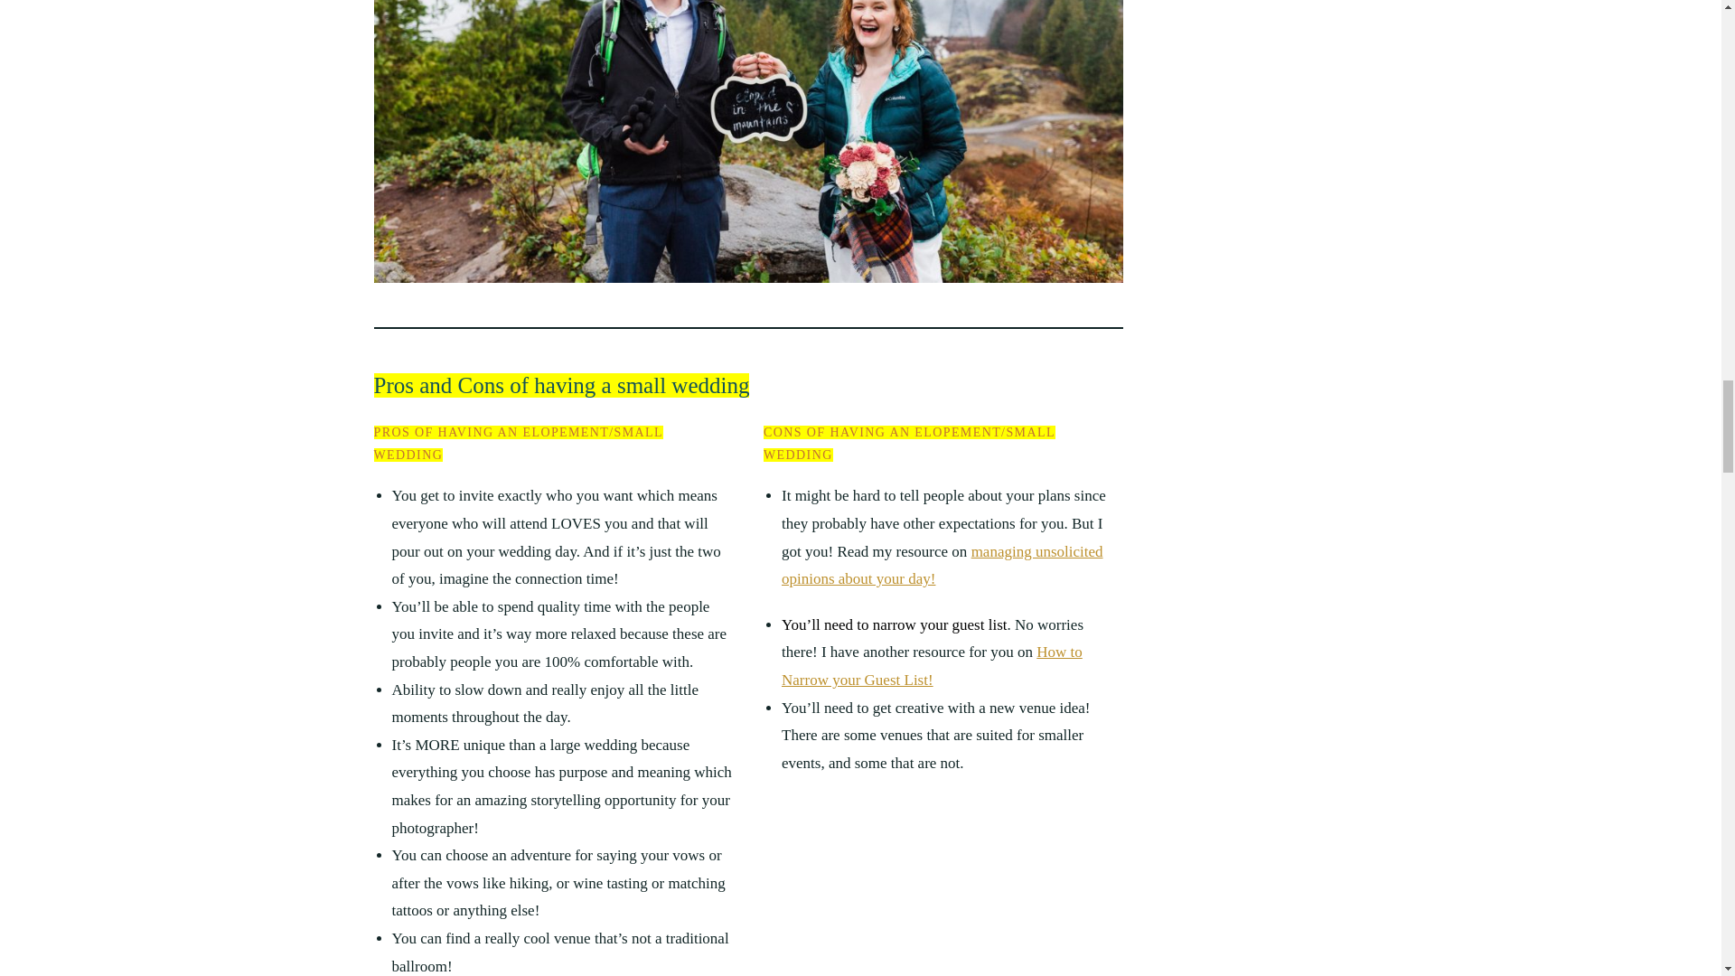 This screenshot has height=976, width=1735. I want to click on managing unsolicited opinions about your day!, so click(943, 566).